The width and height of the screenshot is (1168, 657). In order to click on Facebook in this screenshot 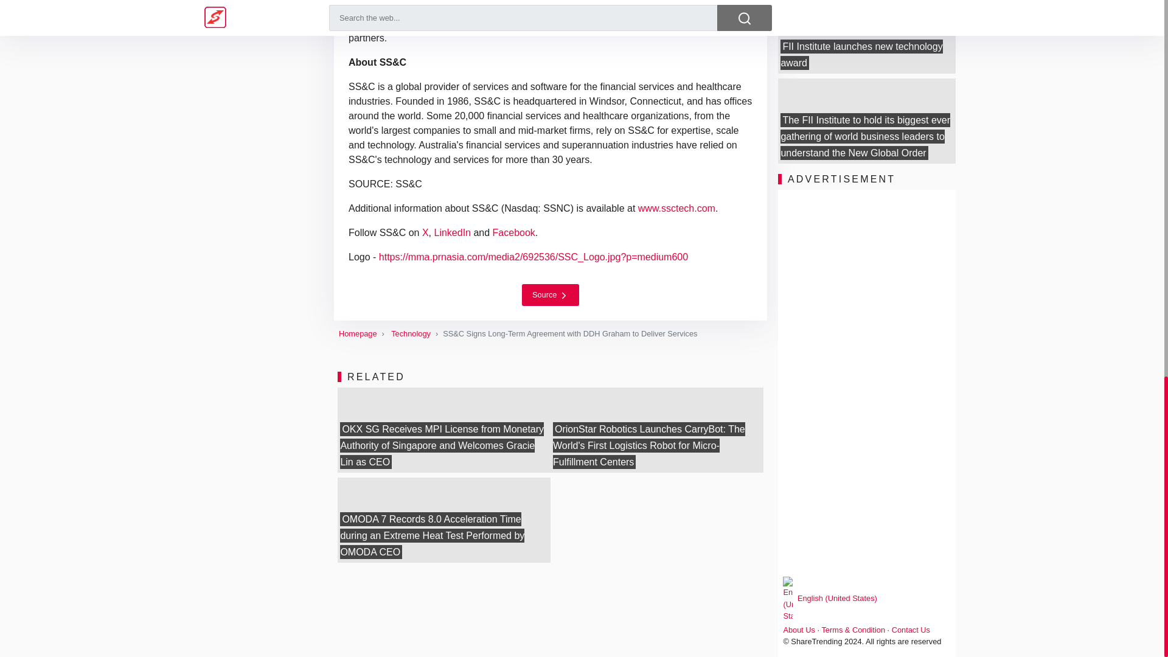, I will do `click(513, 232)`.